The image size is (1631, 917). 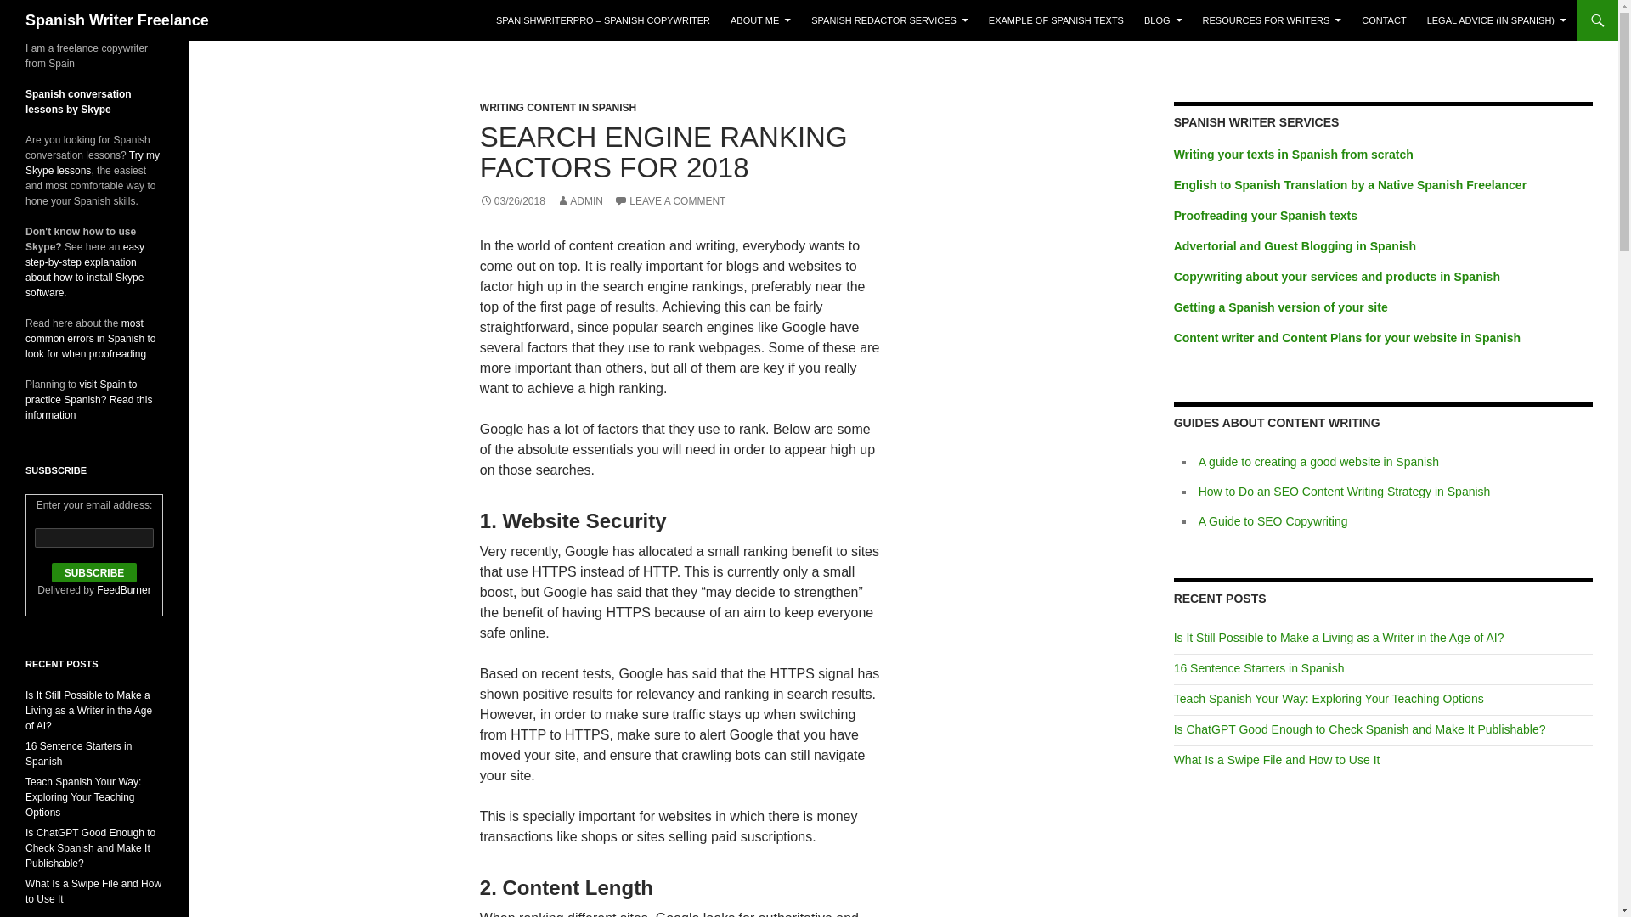 I want to click on EXAMPLE OF SPANISH TEXTS, so click(x=1056, y=20).